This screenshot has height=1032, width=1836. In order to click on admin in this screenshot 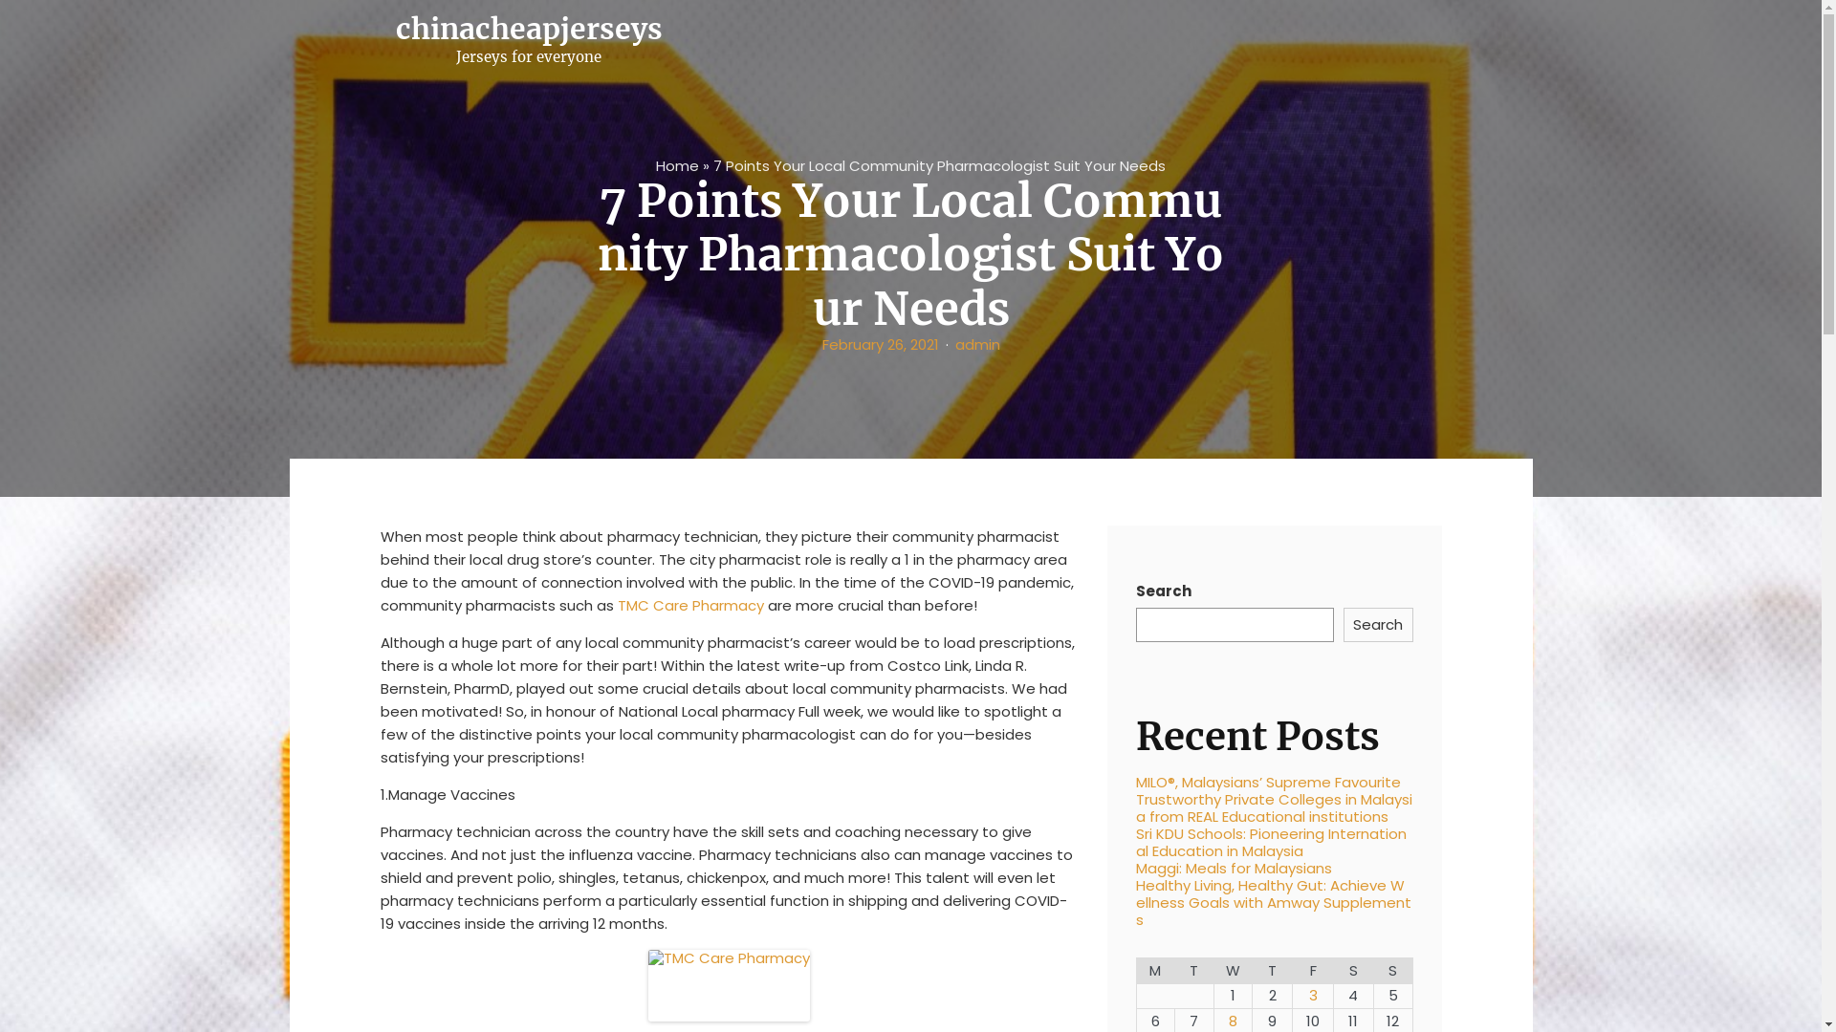, I will do `click(977, 345)`.